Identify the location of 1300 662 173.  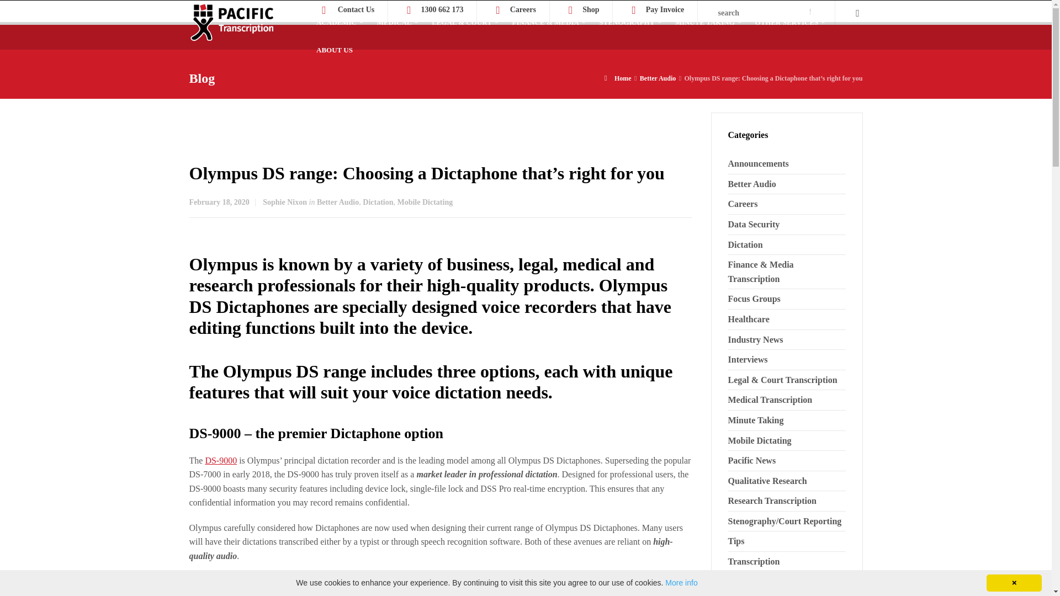
(442, 9).